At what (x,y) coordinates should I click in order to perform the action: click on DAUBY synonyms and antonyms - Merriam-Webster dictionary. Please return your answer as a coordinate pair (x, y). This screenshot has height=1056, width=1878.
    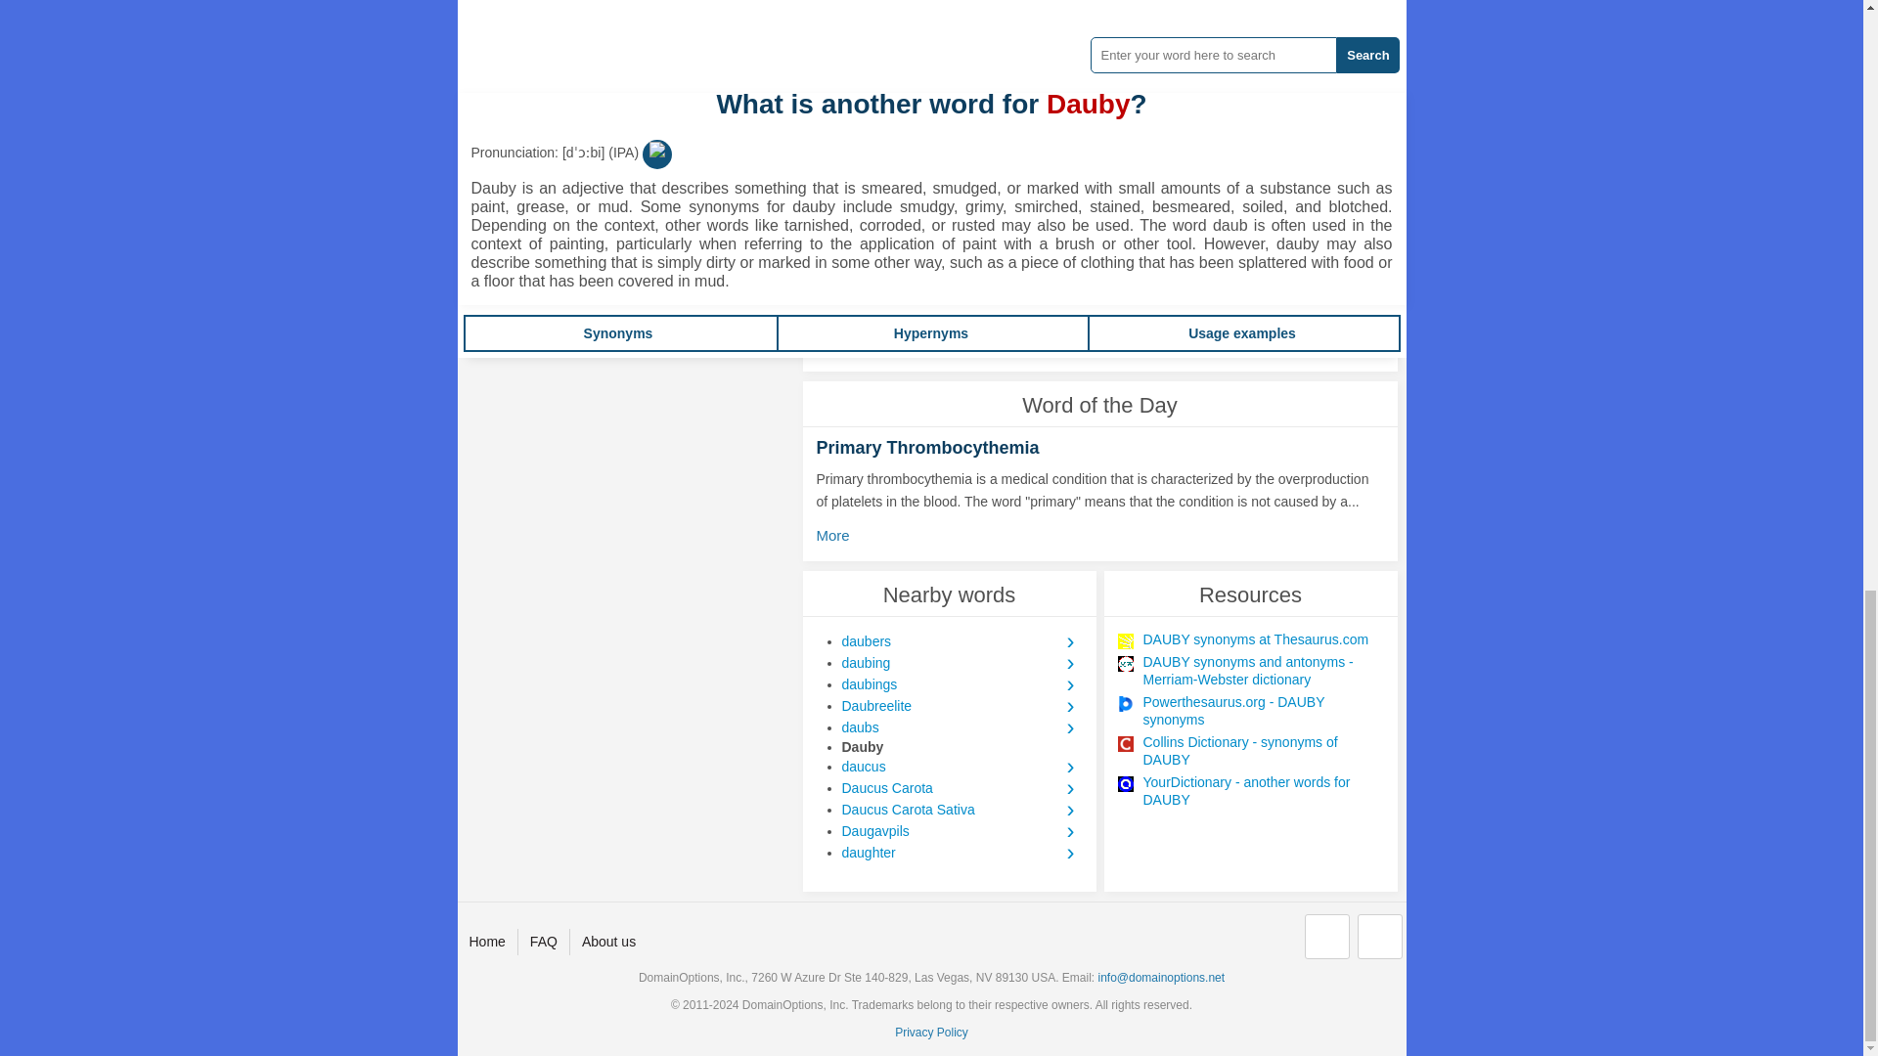
    Looking at the image, I should click on (1262, 671).